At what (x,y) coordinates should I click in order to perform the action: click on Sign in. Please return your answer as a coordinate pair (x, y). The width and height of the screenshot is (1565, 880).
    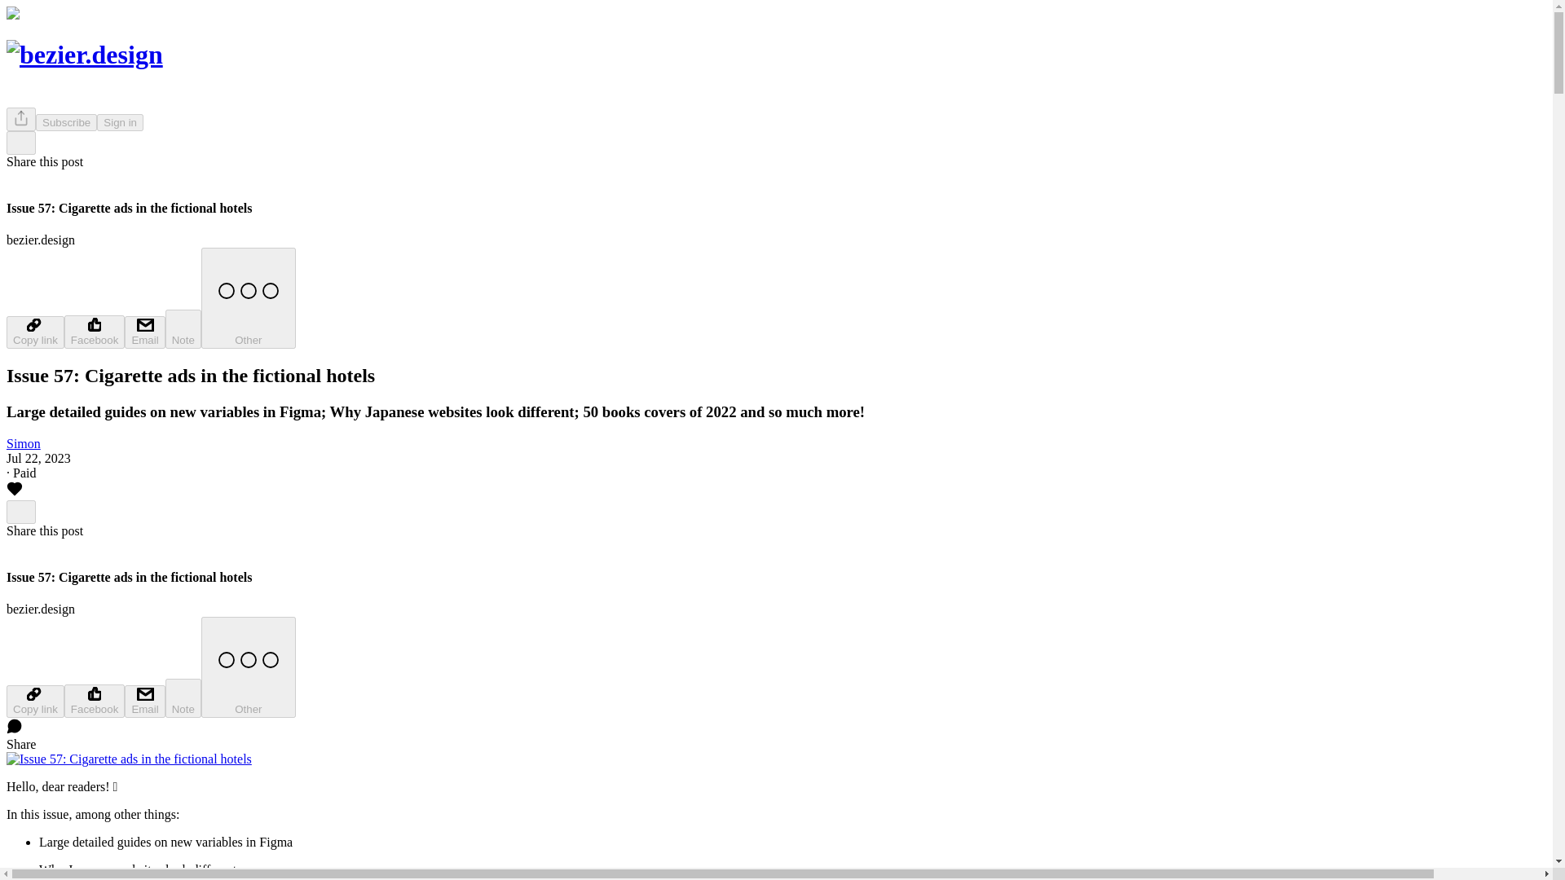
    Looking at the image, I should click on (121, 122).